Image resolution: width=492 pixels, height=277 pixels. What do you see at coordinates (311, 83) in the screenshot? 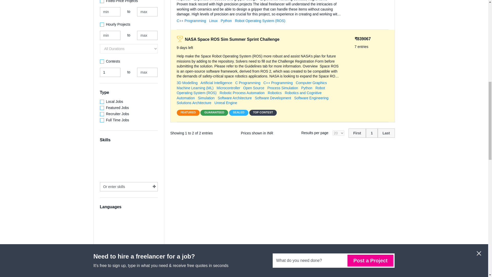
I see `Computer Graphics` at bounding box center [311, 83].